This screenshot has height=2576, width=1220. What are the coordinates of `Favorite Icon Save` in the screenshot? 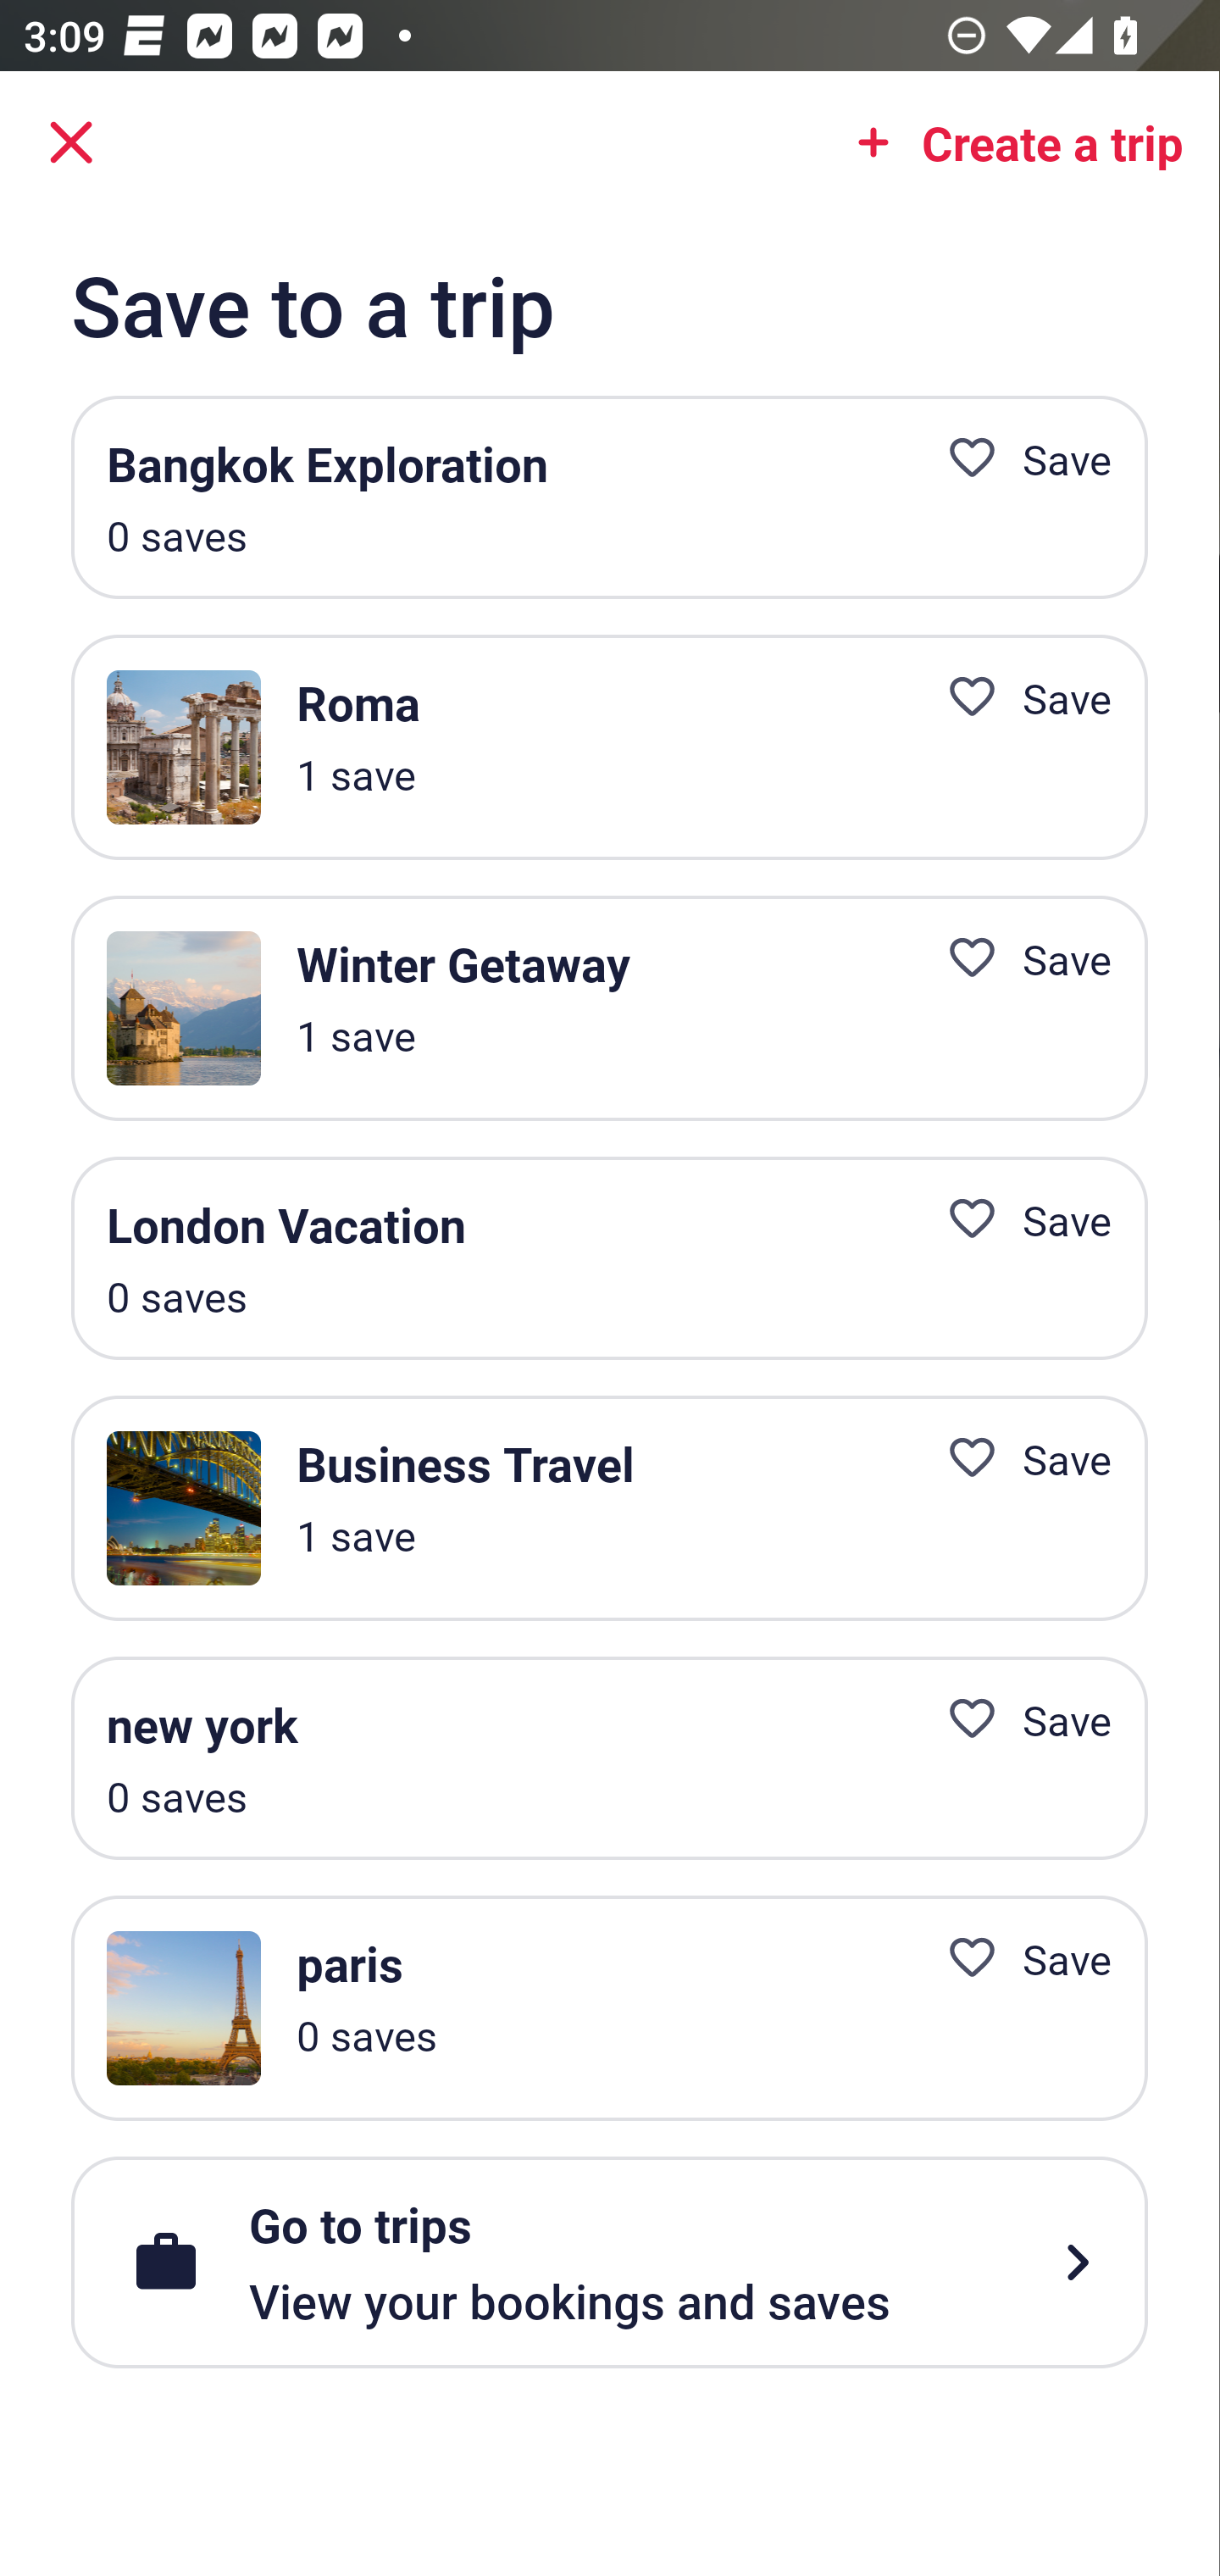 It's located at (1017, 1718).